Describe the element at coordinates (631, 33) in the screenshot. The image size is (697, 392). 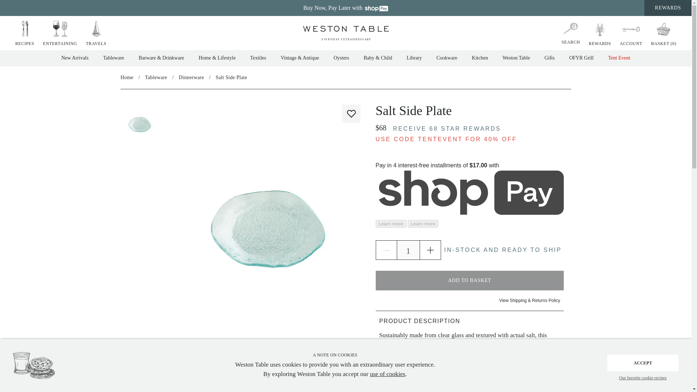
I see `Account` at that location.